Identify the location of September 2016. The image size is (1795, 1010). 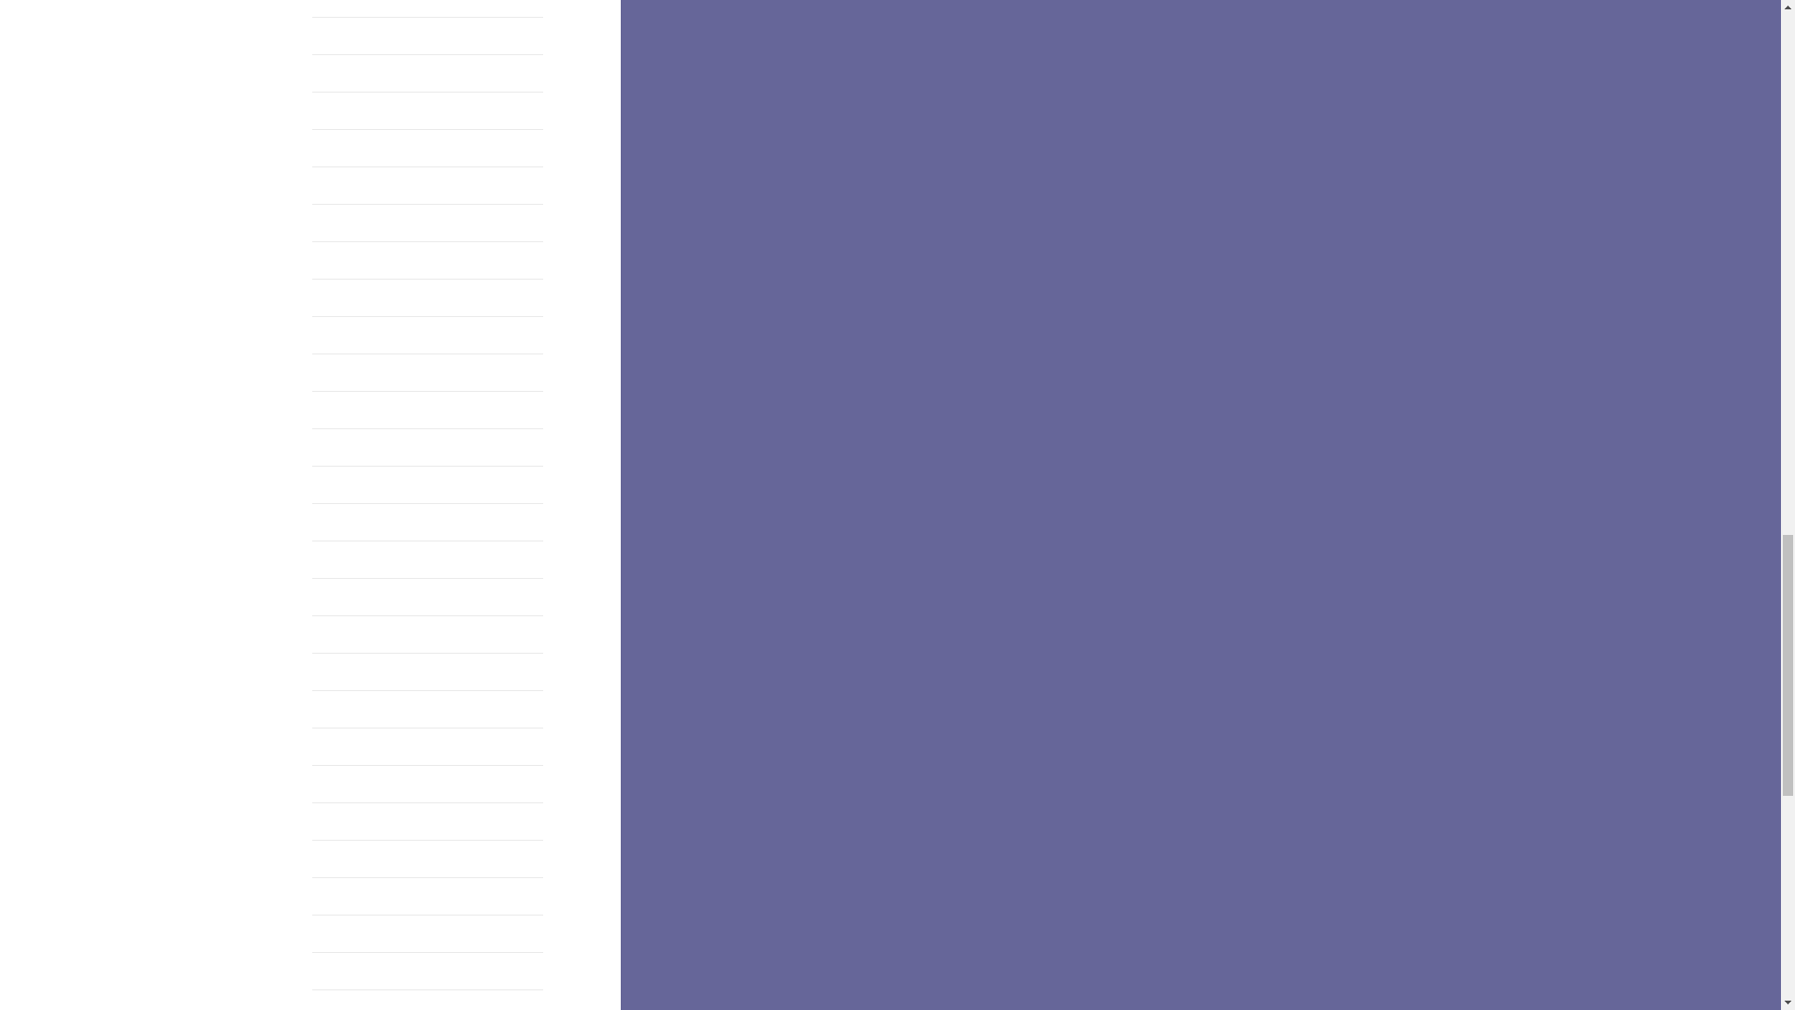
(366, 372).